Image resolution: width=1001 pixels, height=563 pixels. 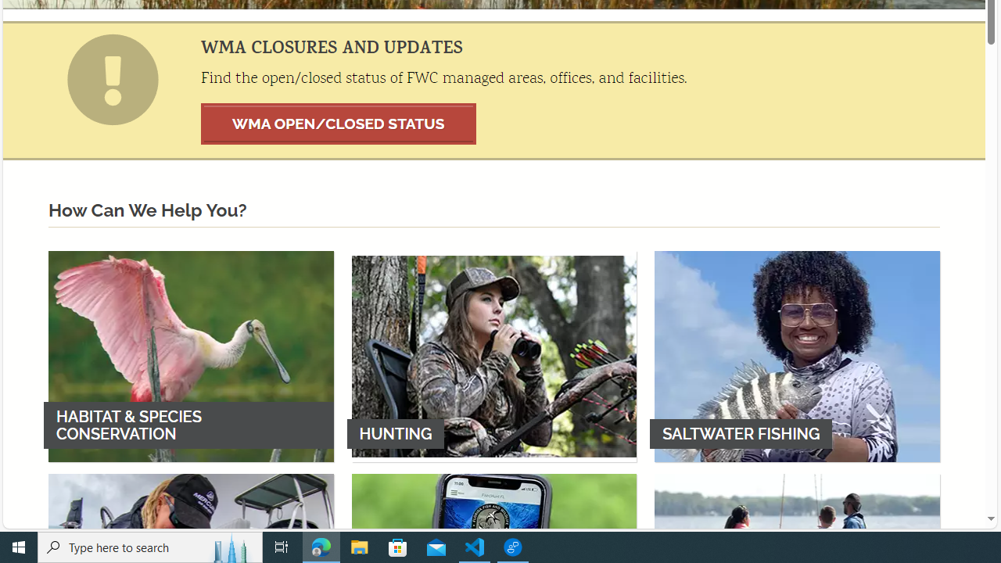 I want to click on WMA OPEN/CLOSED STATUS, so click(x=339, y=124).